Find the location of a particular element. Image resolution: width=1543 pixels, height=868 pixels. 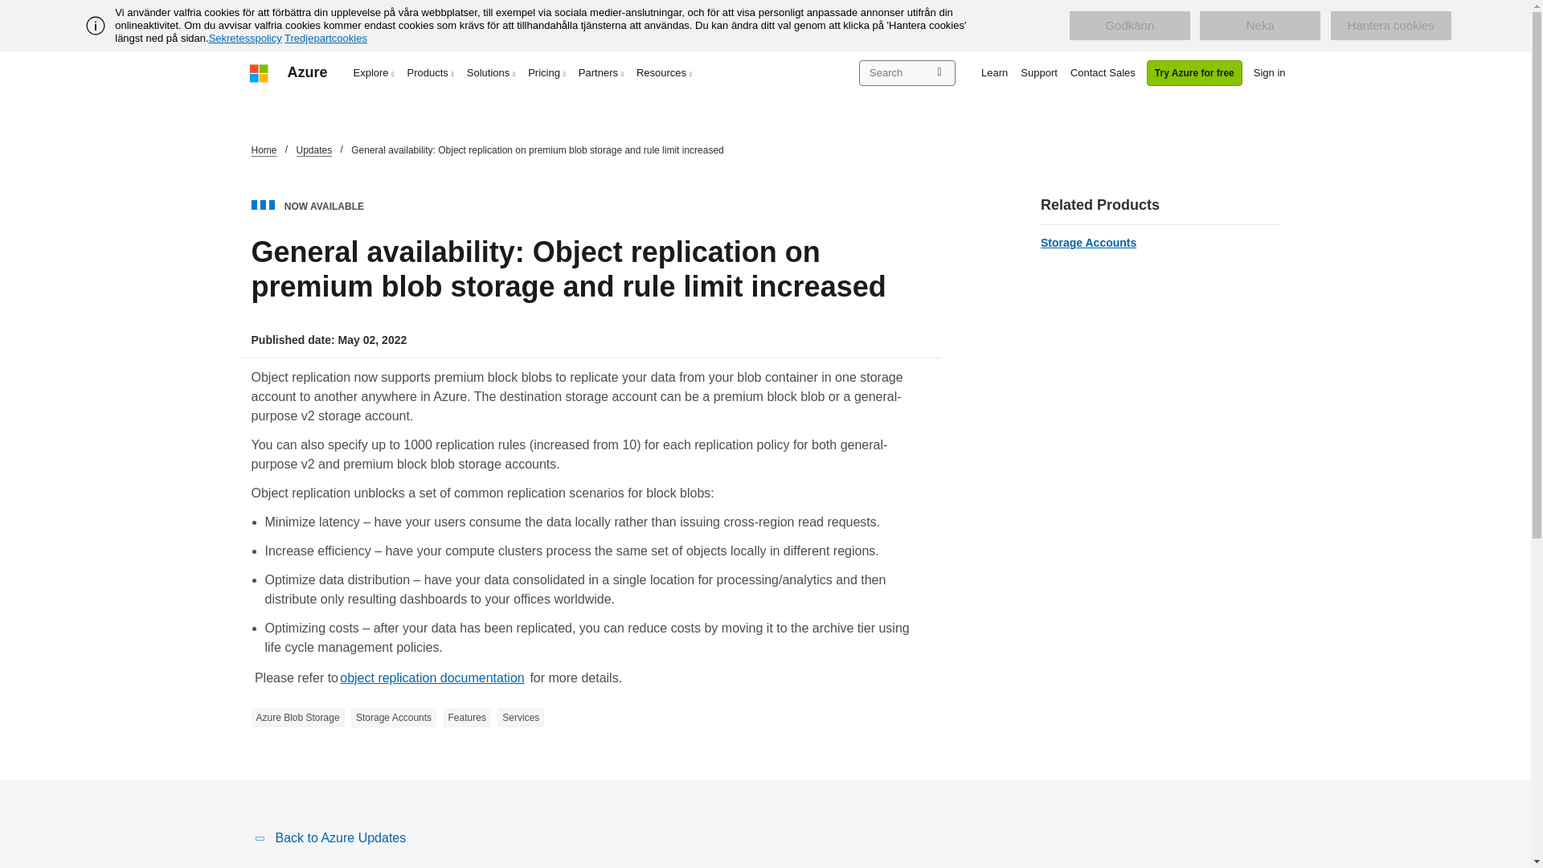

Sekretesspolicy is located at coordinates (245, 38).